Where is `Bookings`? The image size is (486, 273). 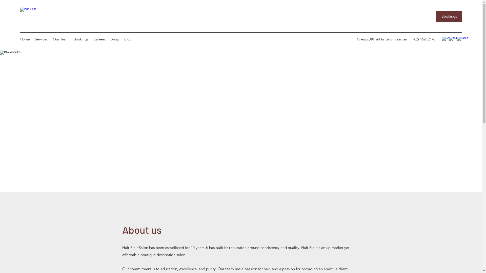 Bookings is located at coordinates (81, 39).